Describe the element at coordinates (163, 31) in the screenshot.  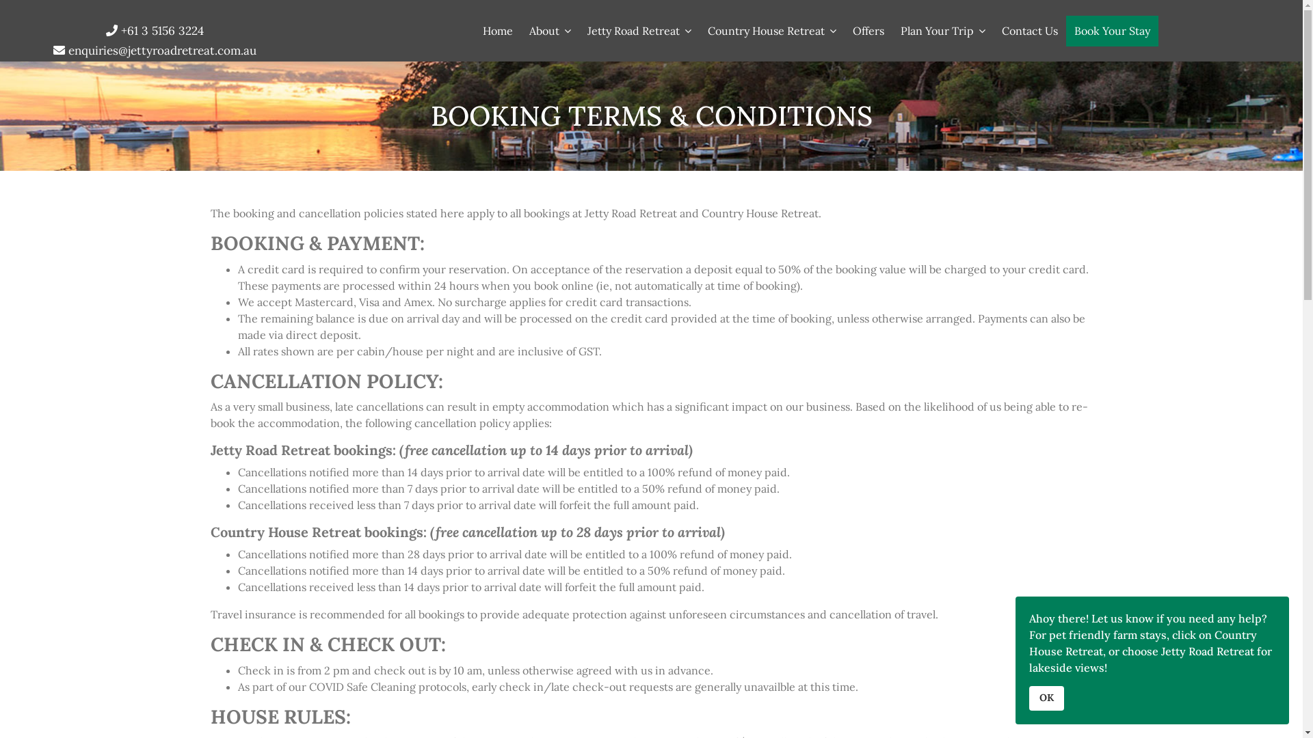
I see `+61 3 5156 3224` at that location.